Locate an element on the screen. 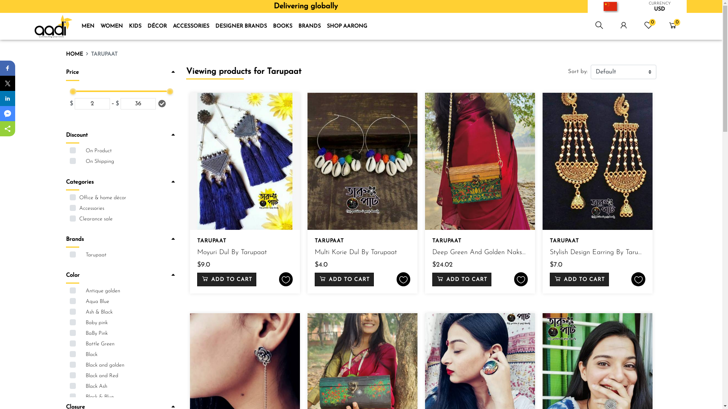  Add to wishlist is located at coordinates (521, 279).